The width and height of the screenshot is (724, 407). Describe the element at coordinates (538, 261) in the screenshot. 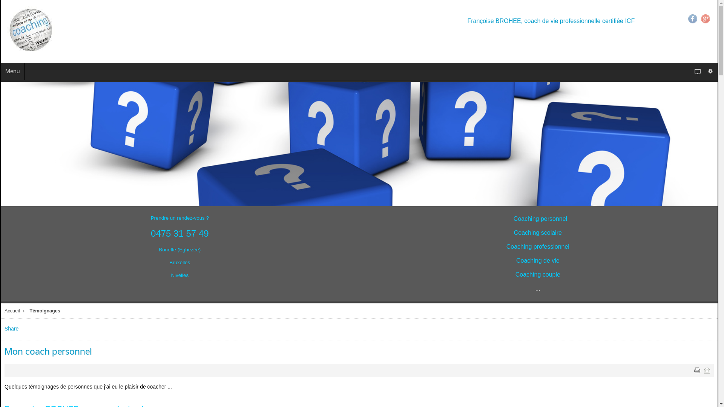

I see `Coaching de vie` at that location.